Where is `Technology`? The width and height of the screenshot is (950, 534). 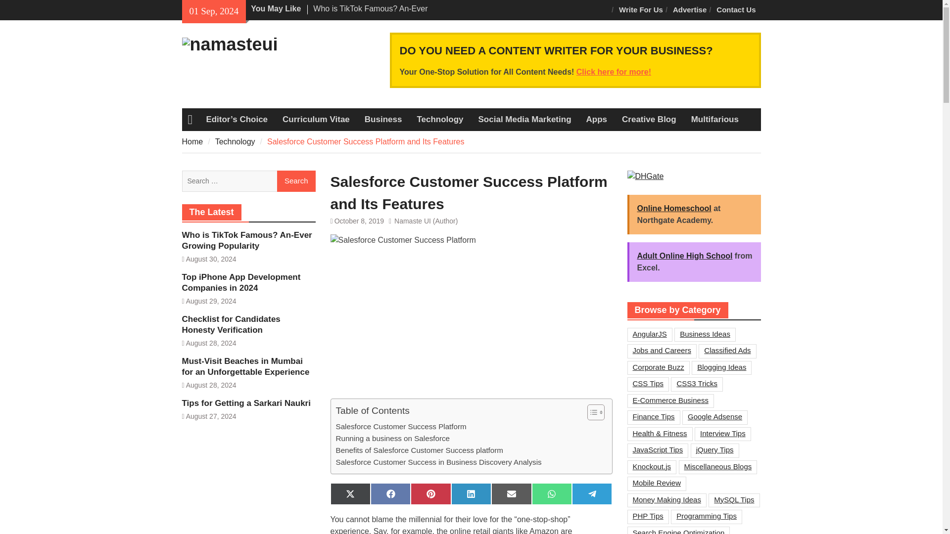 Technology is located at coordinates (236, 141).